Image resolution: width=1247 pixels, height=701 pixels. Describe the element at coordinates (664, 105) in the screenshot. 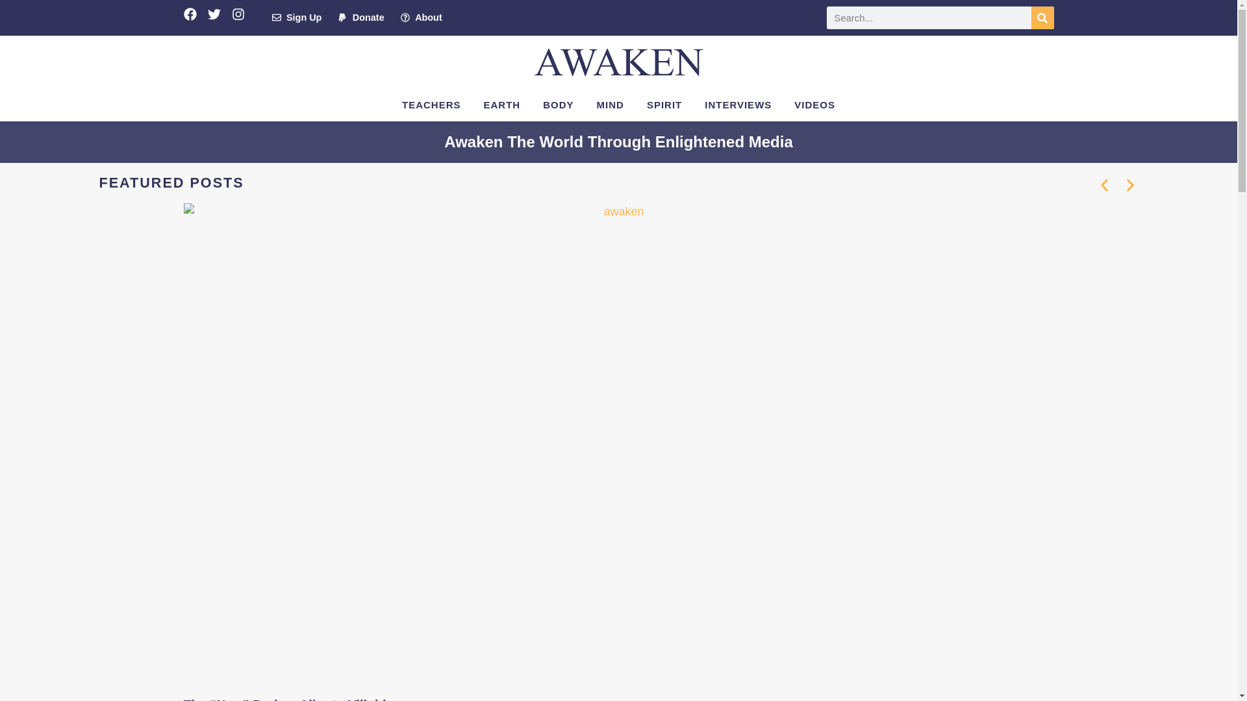

I see `SPIRIT` at that location.